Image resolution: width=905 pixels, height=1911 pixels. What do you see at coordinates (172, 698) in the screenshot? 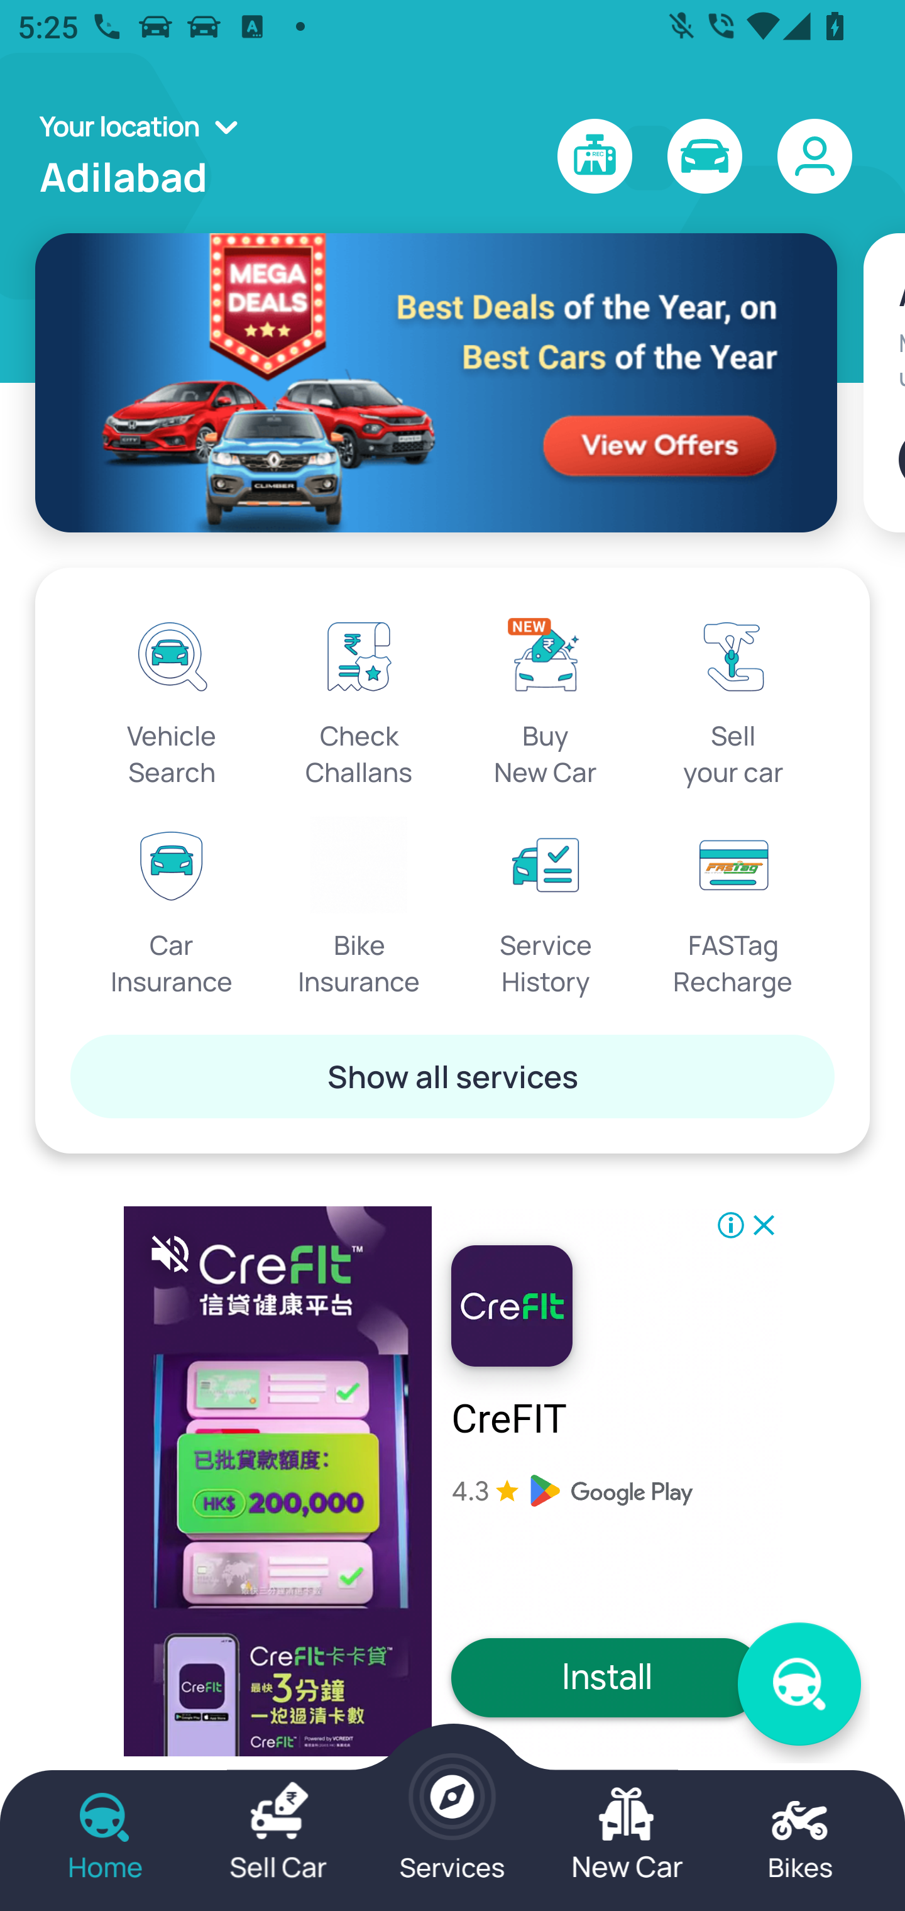
I see `Vehicle
Search` at bounding box center [172, 698].